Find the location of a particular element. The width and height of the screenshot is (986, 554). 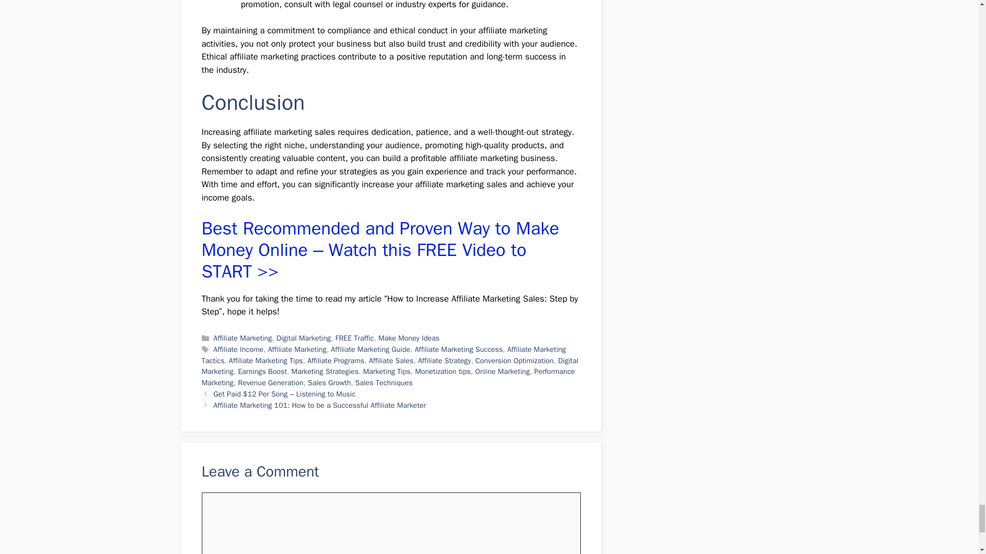

Affiliate Marketing Guide is located at coordinates (370, 349).